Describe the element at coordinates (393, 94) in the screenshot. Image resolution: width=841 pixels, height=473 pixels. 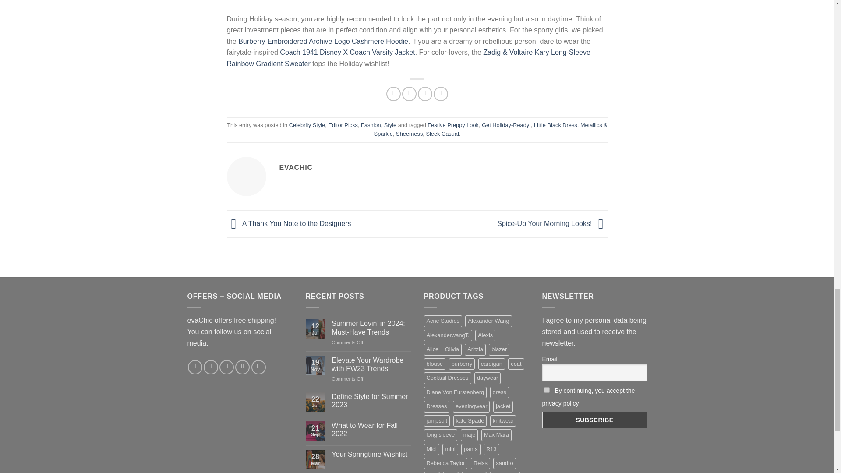
I see `Share on Facebook` at that location.